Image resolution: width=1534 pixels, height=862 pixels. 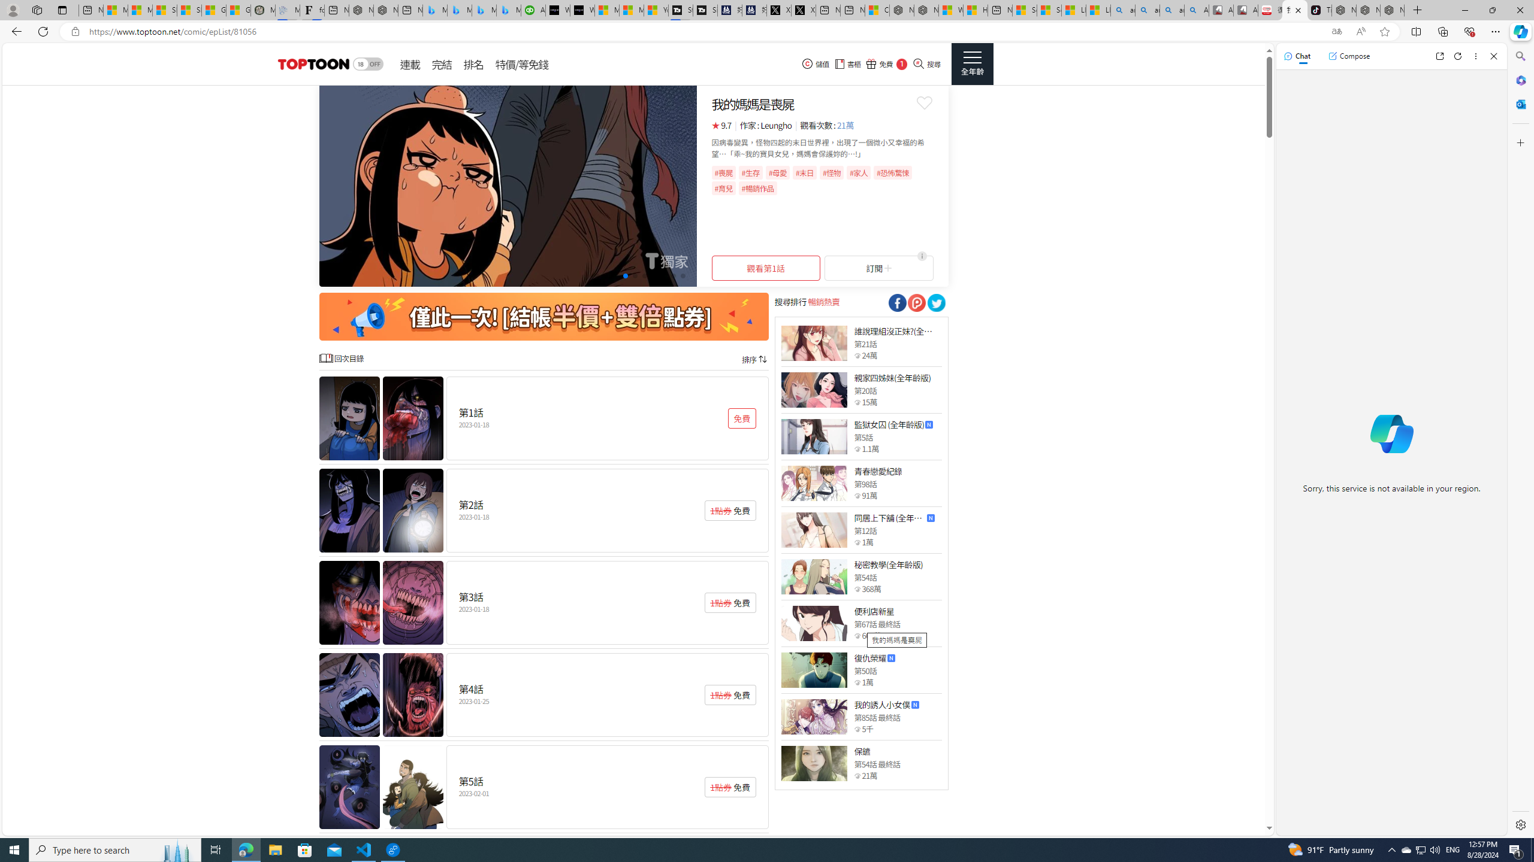 I want to click on Add this page to favorites (Ctrl+D), so click(x=1385, y=32).